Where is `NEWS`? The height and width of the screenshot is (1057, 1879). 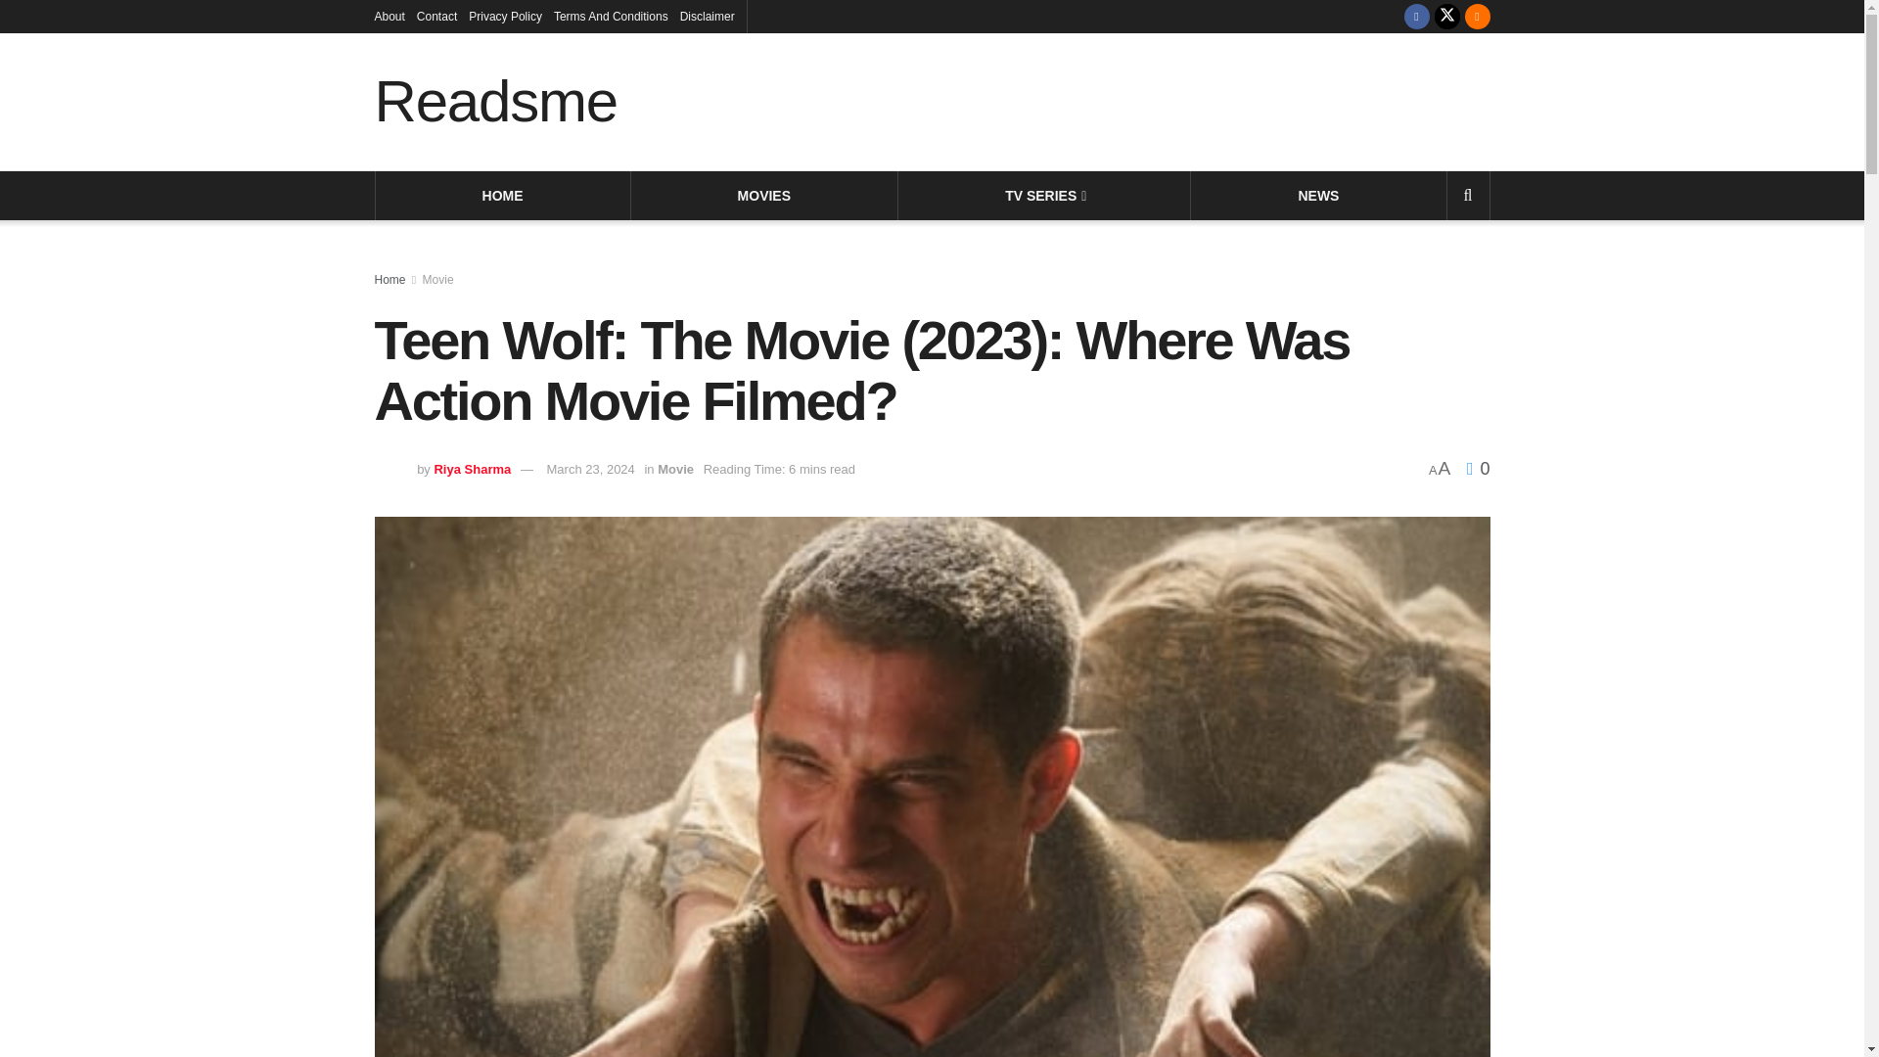
NEWS is located at coordinates (1317, 195).